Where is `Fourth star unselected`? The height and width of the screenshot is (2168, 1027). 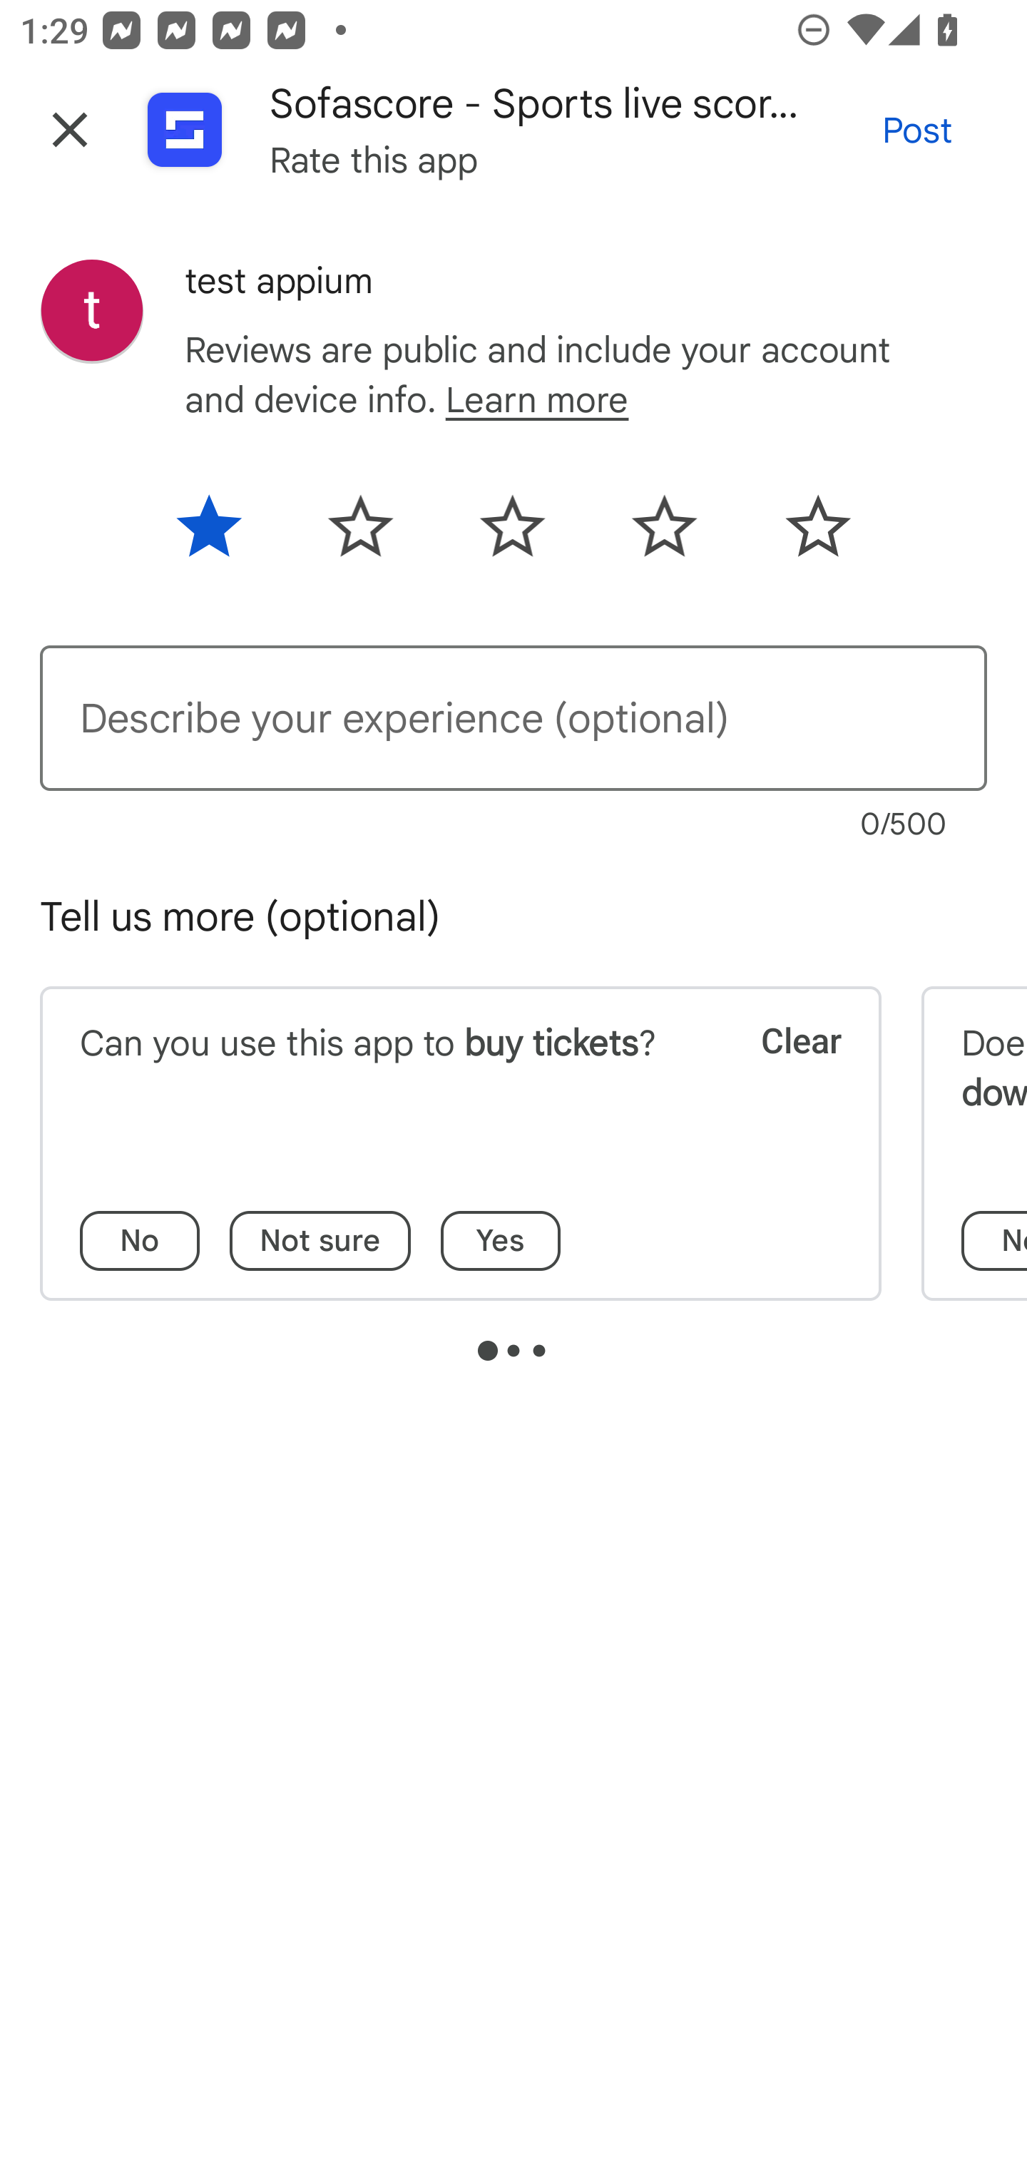
Fourth star unselected is located at coordinates (665, 535).